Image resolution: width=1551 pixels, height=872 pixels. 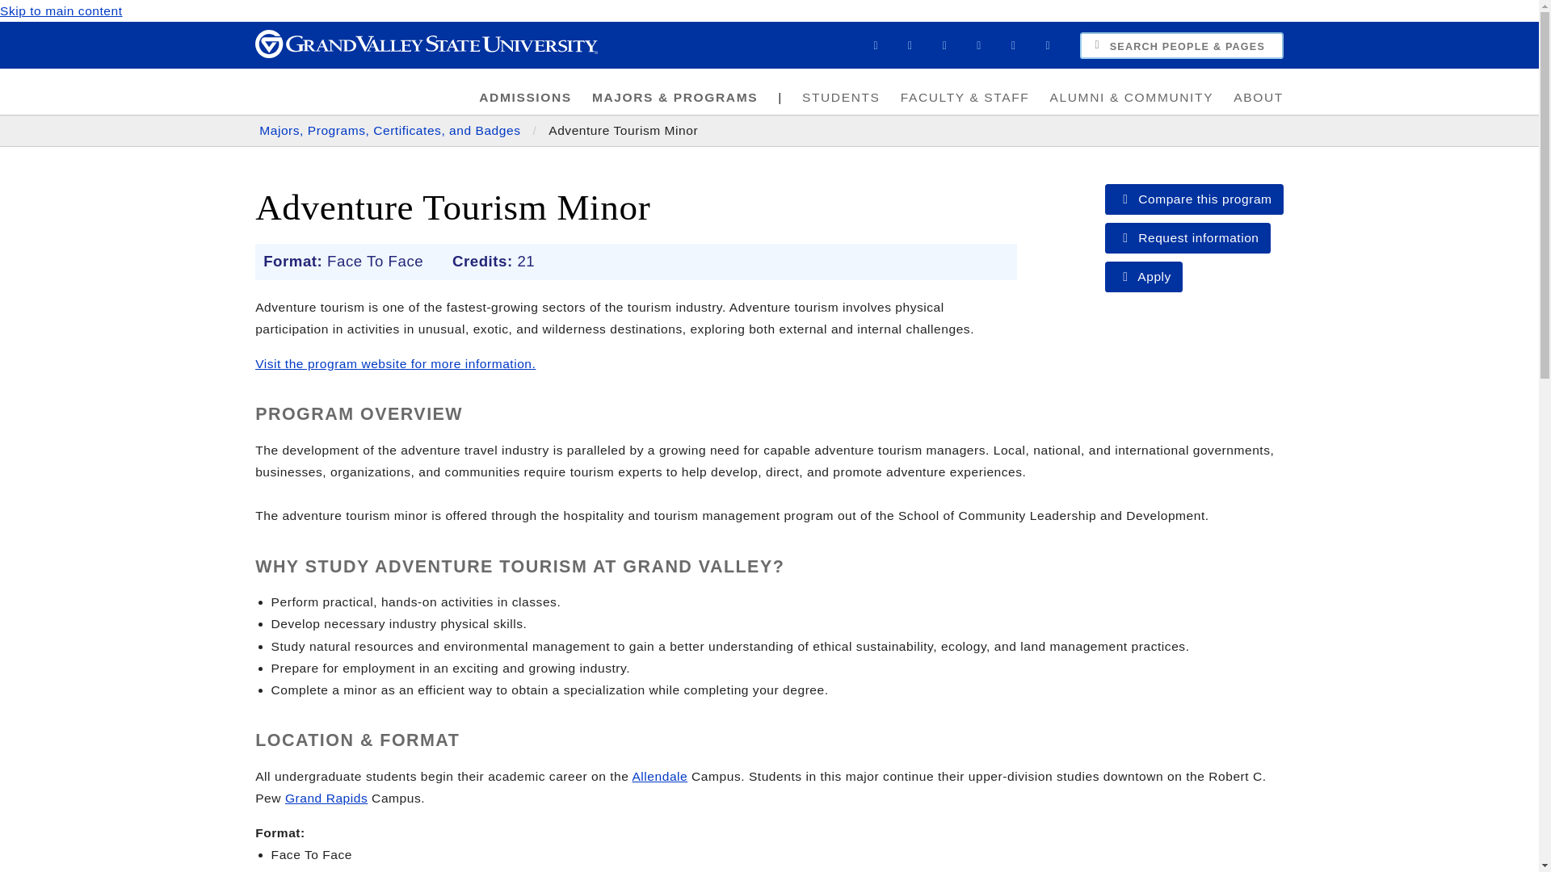 I want to click on Allendale, so click(x=659, y=775).